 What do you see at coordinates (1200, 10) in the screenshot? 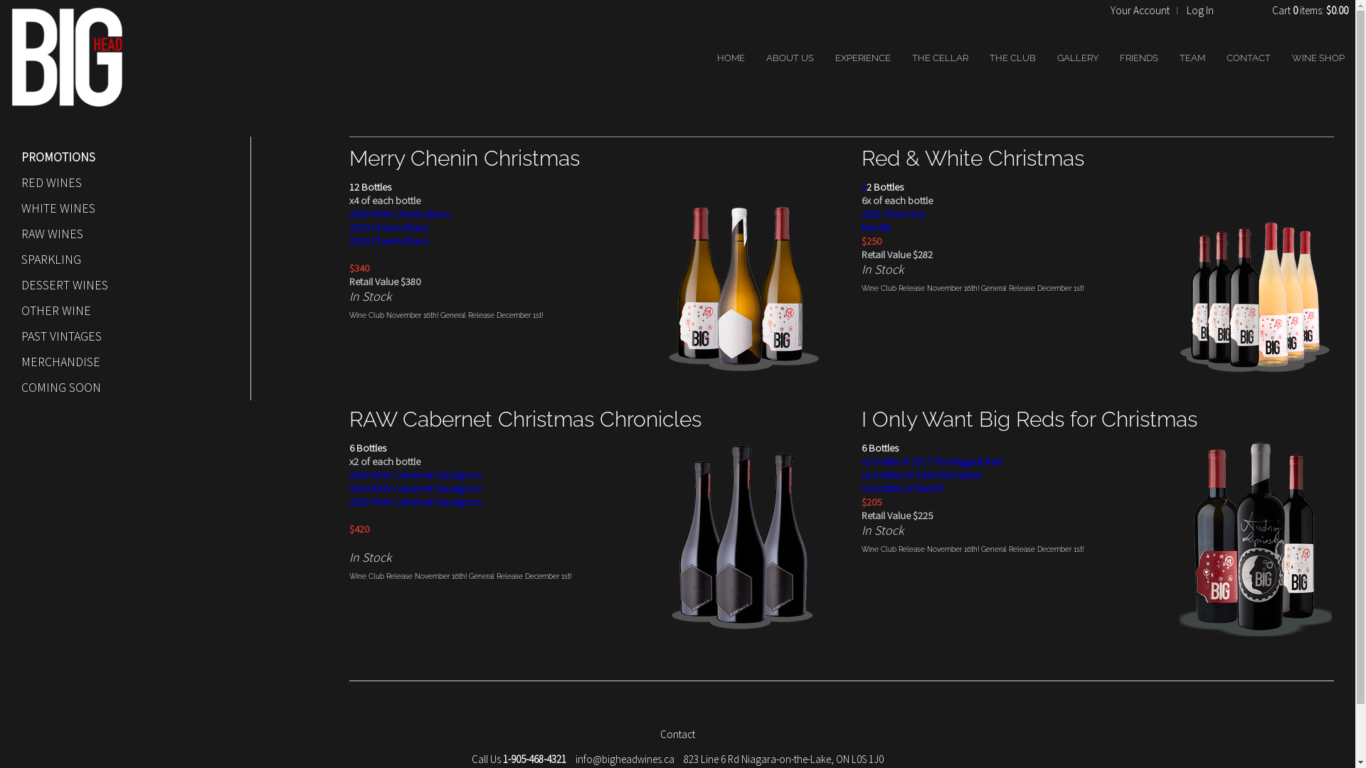
I see `Log In` at bounding box center [1200, 10].